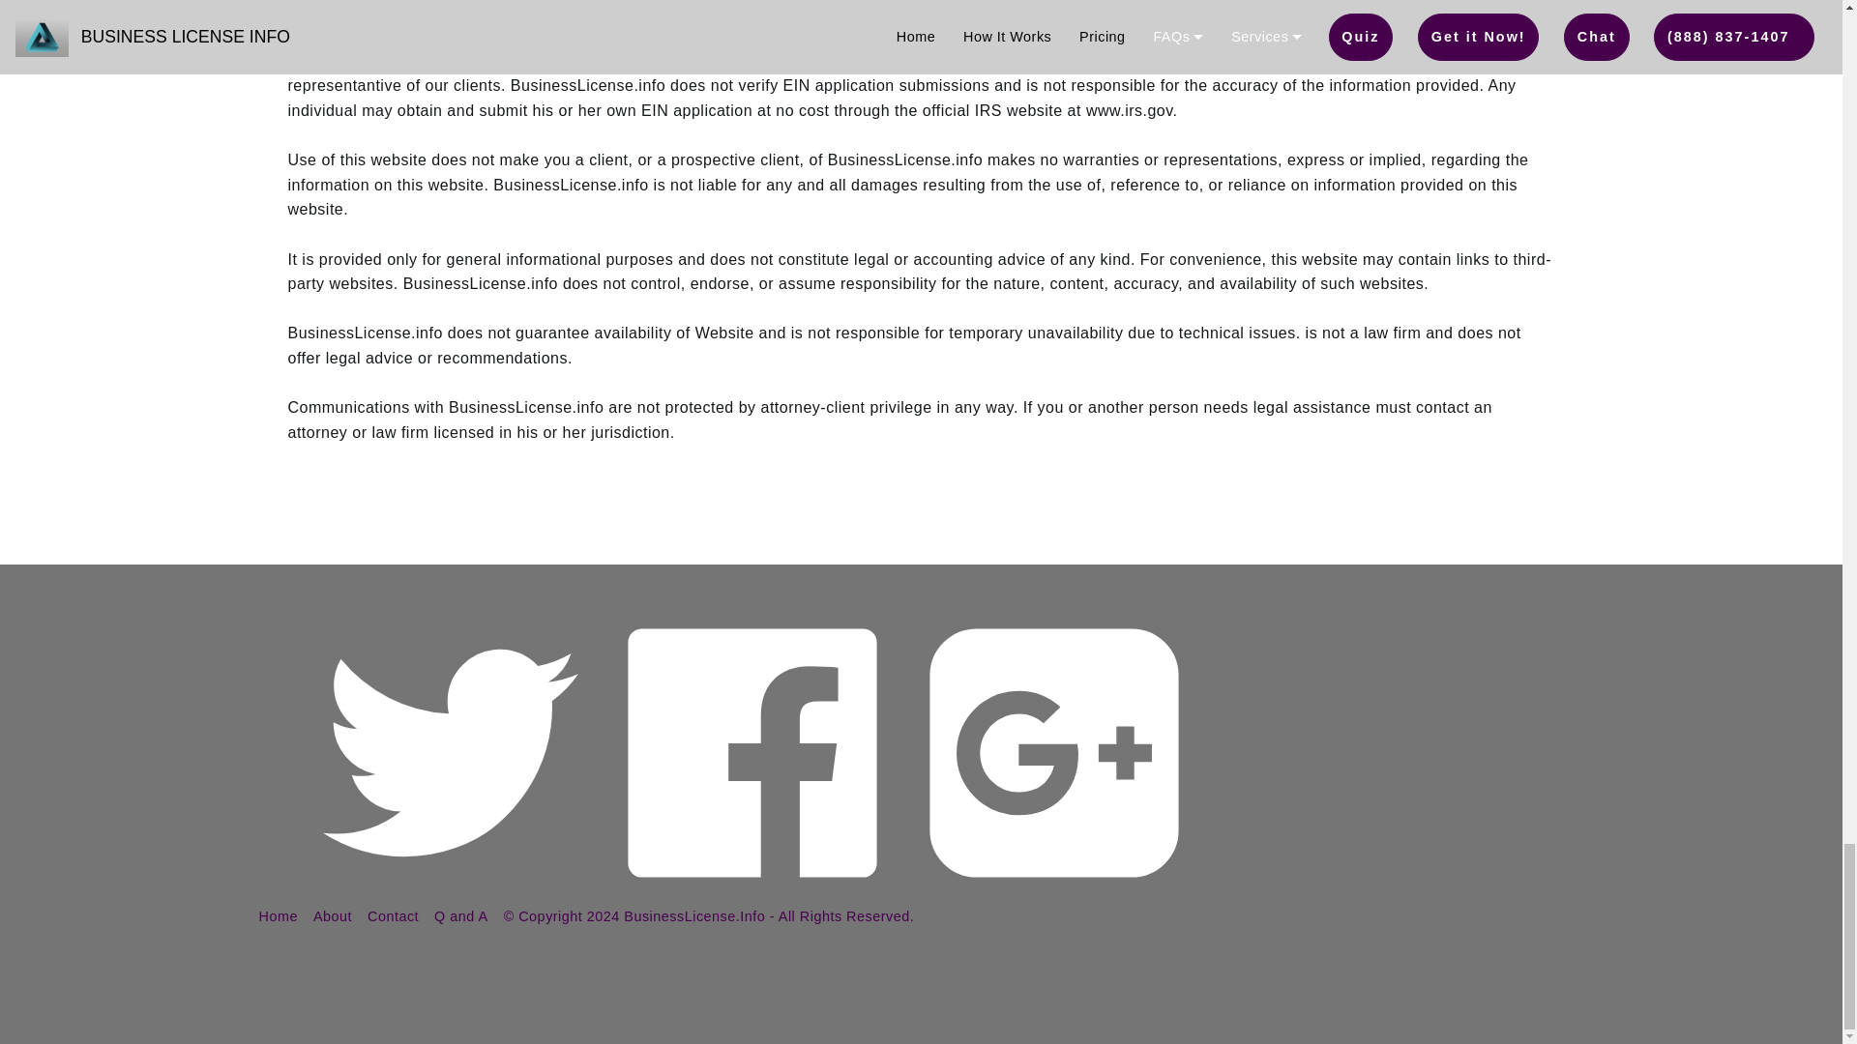  I want to click on Home, so click(279, 915).